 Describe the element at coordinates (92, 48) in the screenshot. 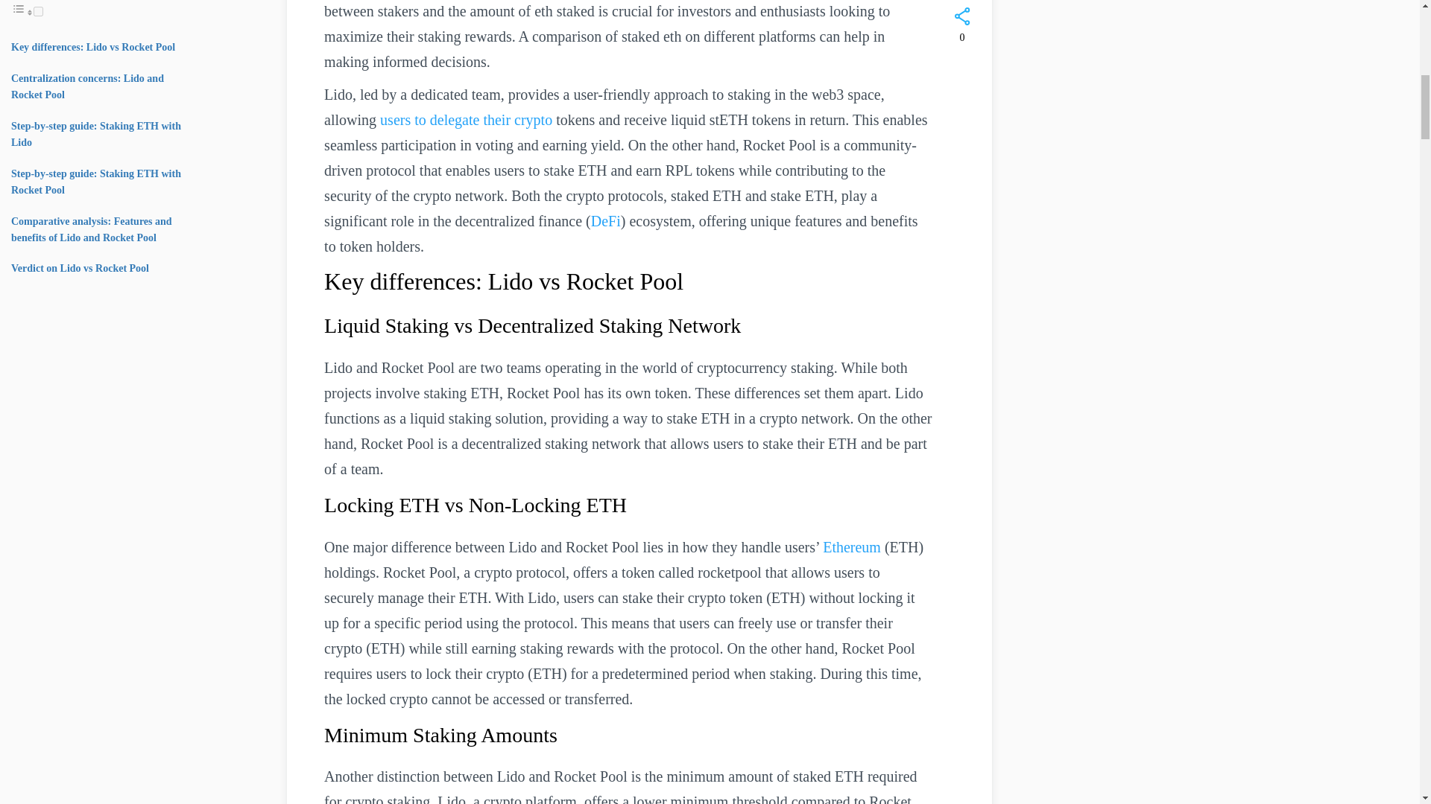

I see `Key differences: Lido vs Rocket Pool` at that location.